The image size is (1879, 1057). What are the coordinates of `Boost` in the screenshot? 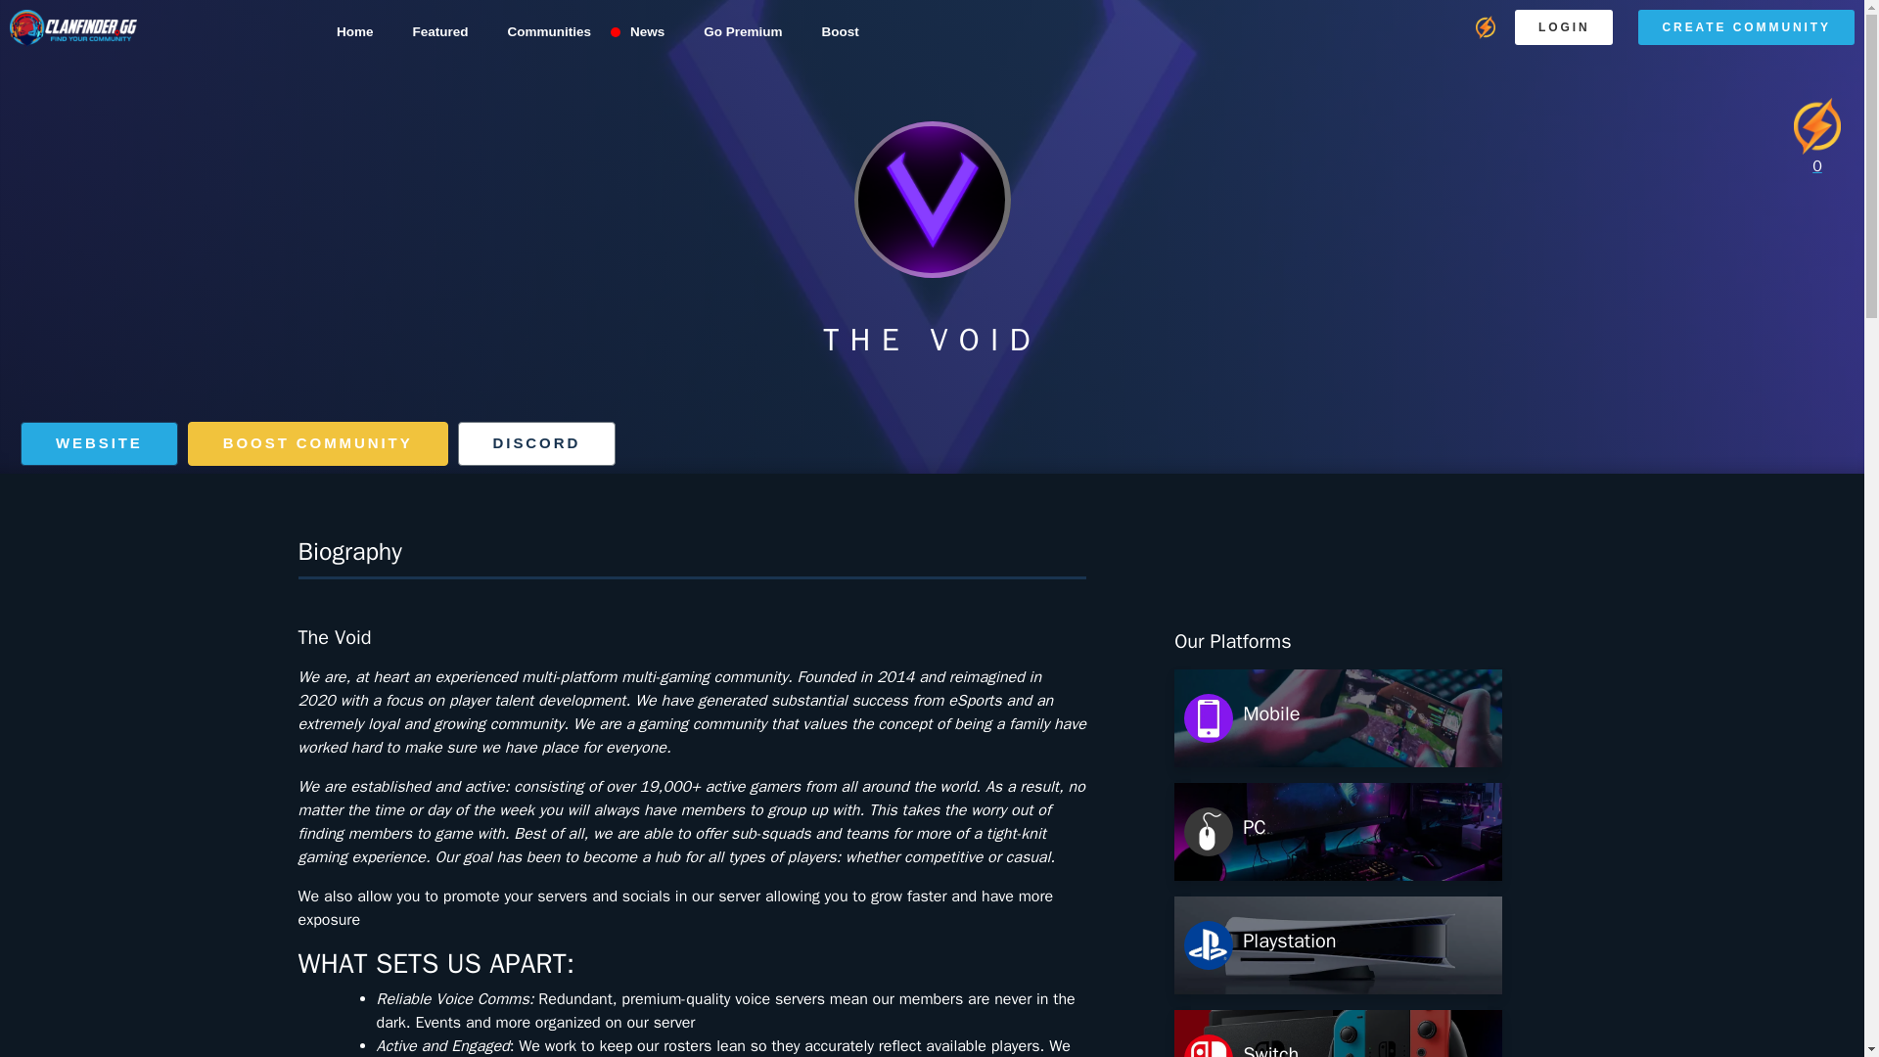 It's located at (840, 31).